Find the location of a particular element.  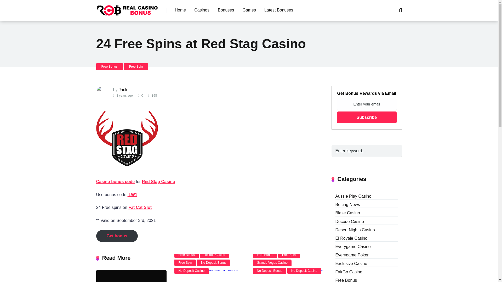

Bonuses is located at coordinates (226, 10).